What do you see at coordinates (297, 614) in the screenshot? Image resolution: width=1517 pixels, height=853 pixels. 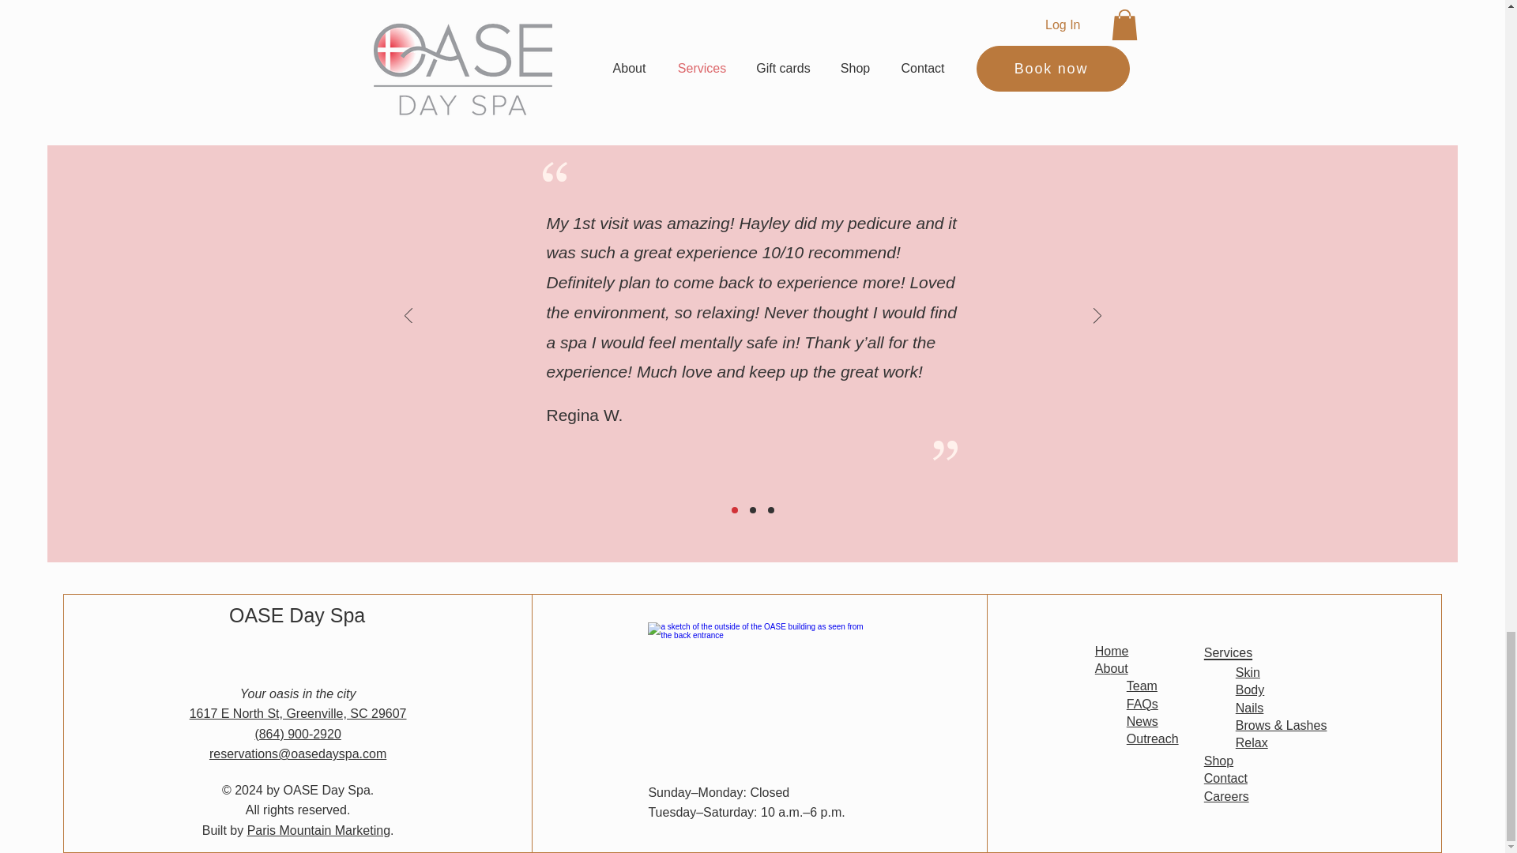 I see `OASE Day Spa` at bounding box center [297, 614].